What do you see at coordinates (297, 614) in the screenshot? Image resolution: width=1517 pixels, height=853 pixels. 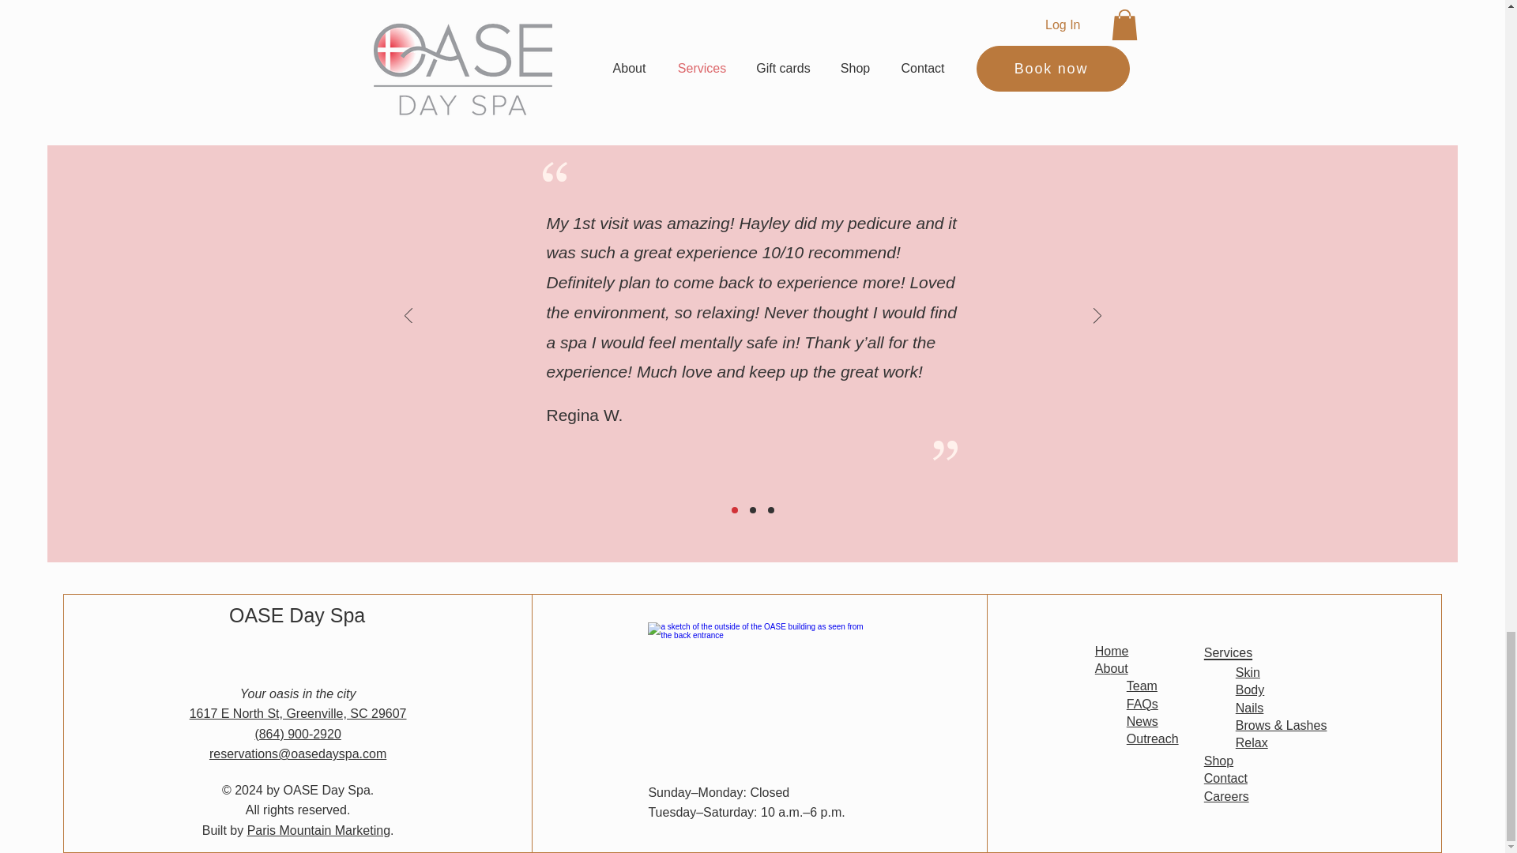 I see `OASE Day Spa` at bounding box center [297, 614].